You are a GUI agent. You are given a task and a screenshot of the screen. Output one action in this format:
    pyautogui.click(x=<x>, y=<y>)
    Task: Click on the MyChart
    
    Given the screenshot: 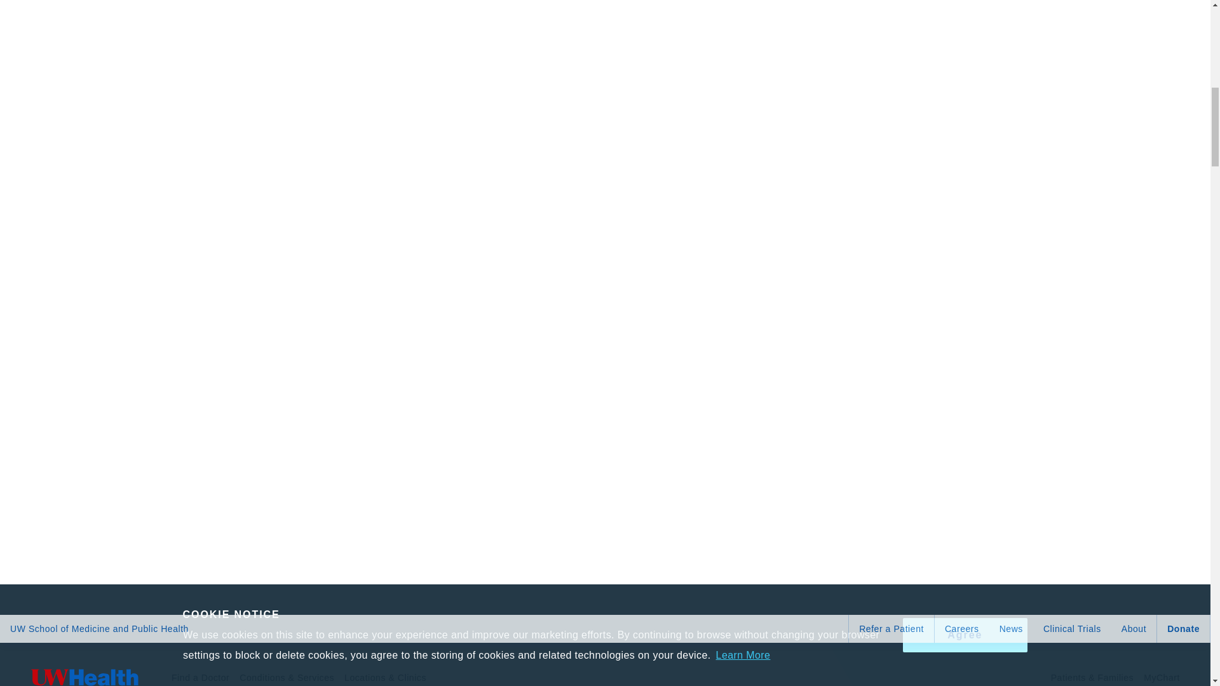 What is the action you would take?
    pyautogui.click(x=1162, y=669)
    